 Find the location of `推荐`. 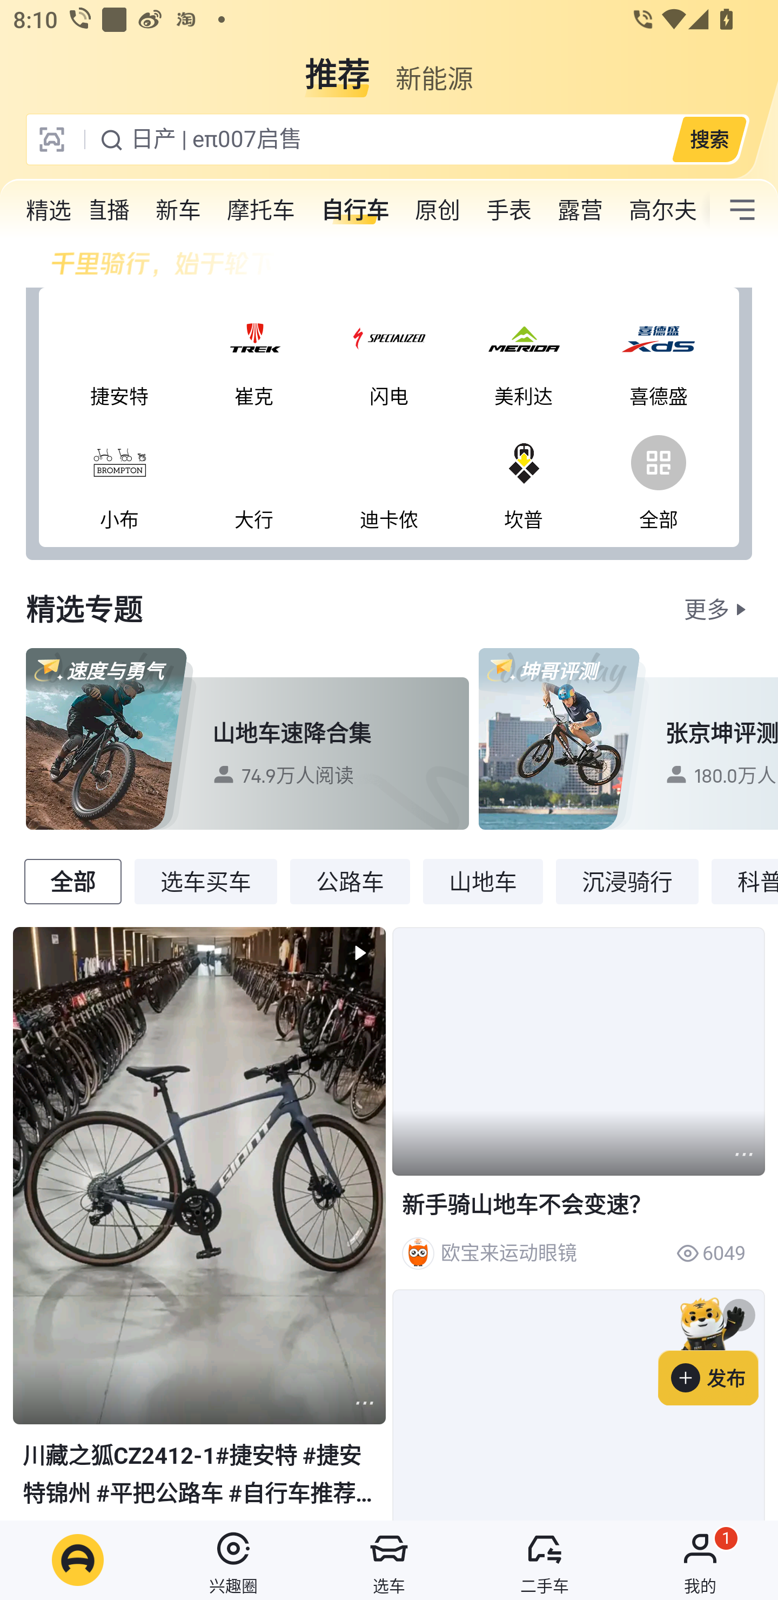

推荐 is located at coordinates (337, 67).